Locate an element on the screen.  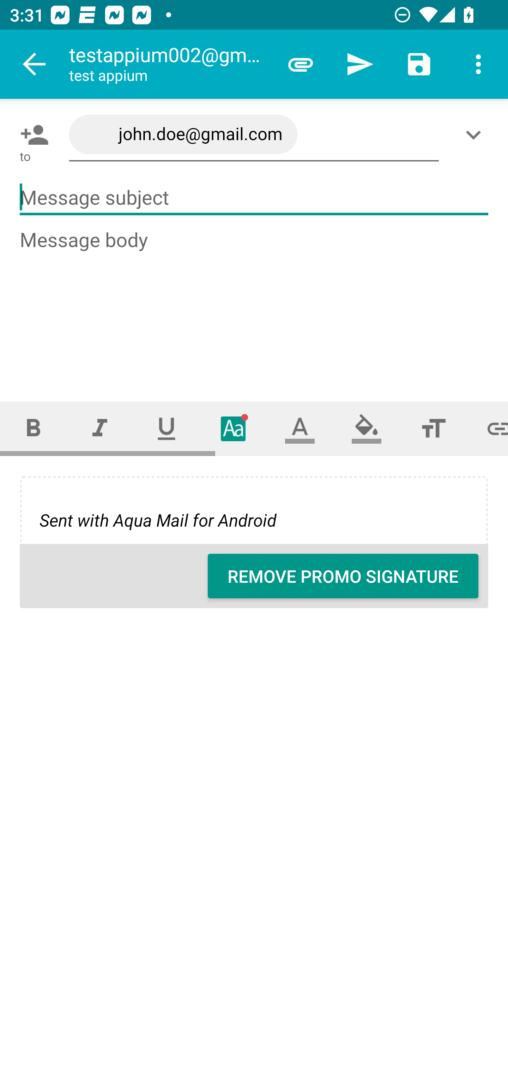
Send is located at coordinates (360, 64).